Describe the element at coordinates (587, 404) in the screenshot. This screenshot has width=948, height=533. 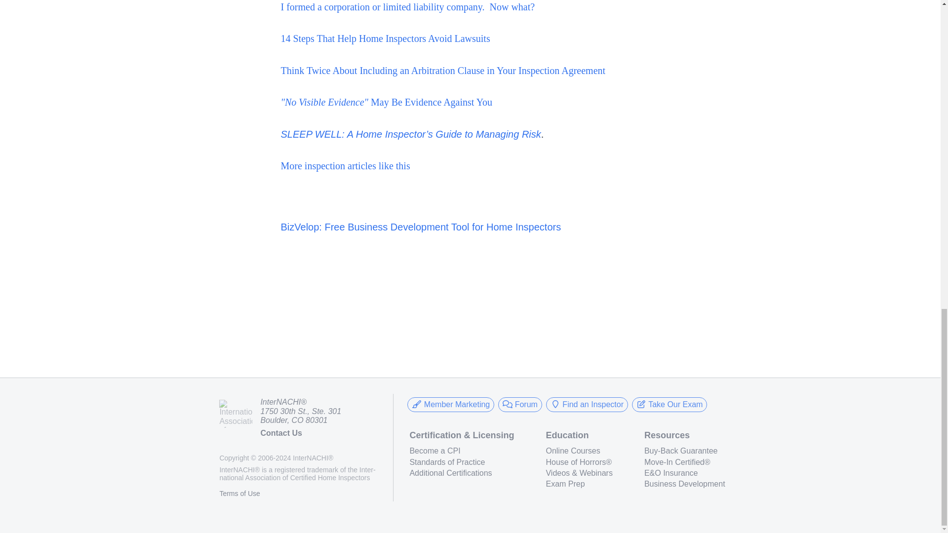
I see `Find an Inspector` at that location.